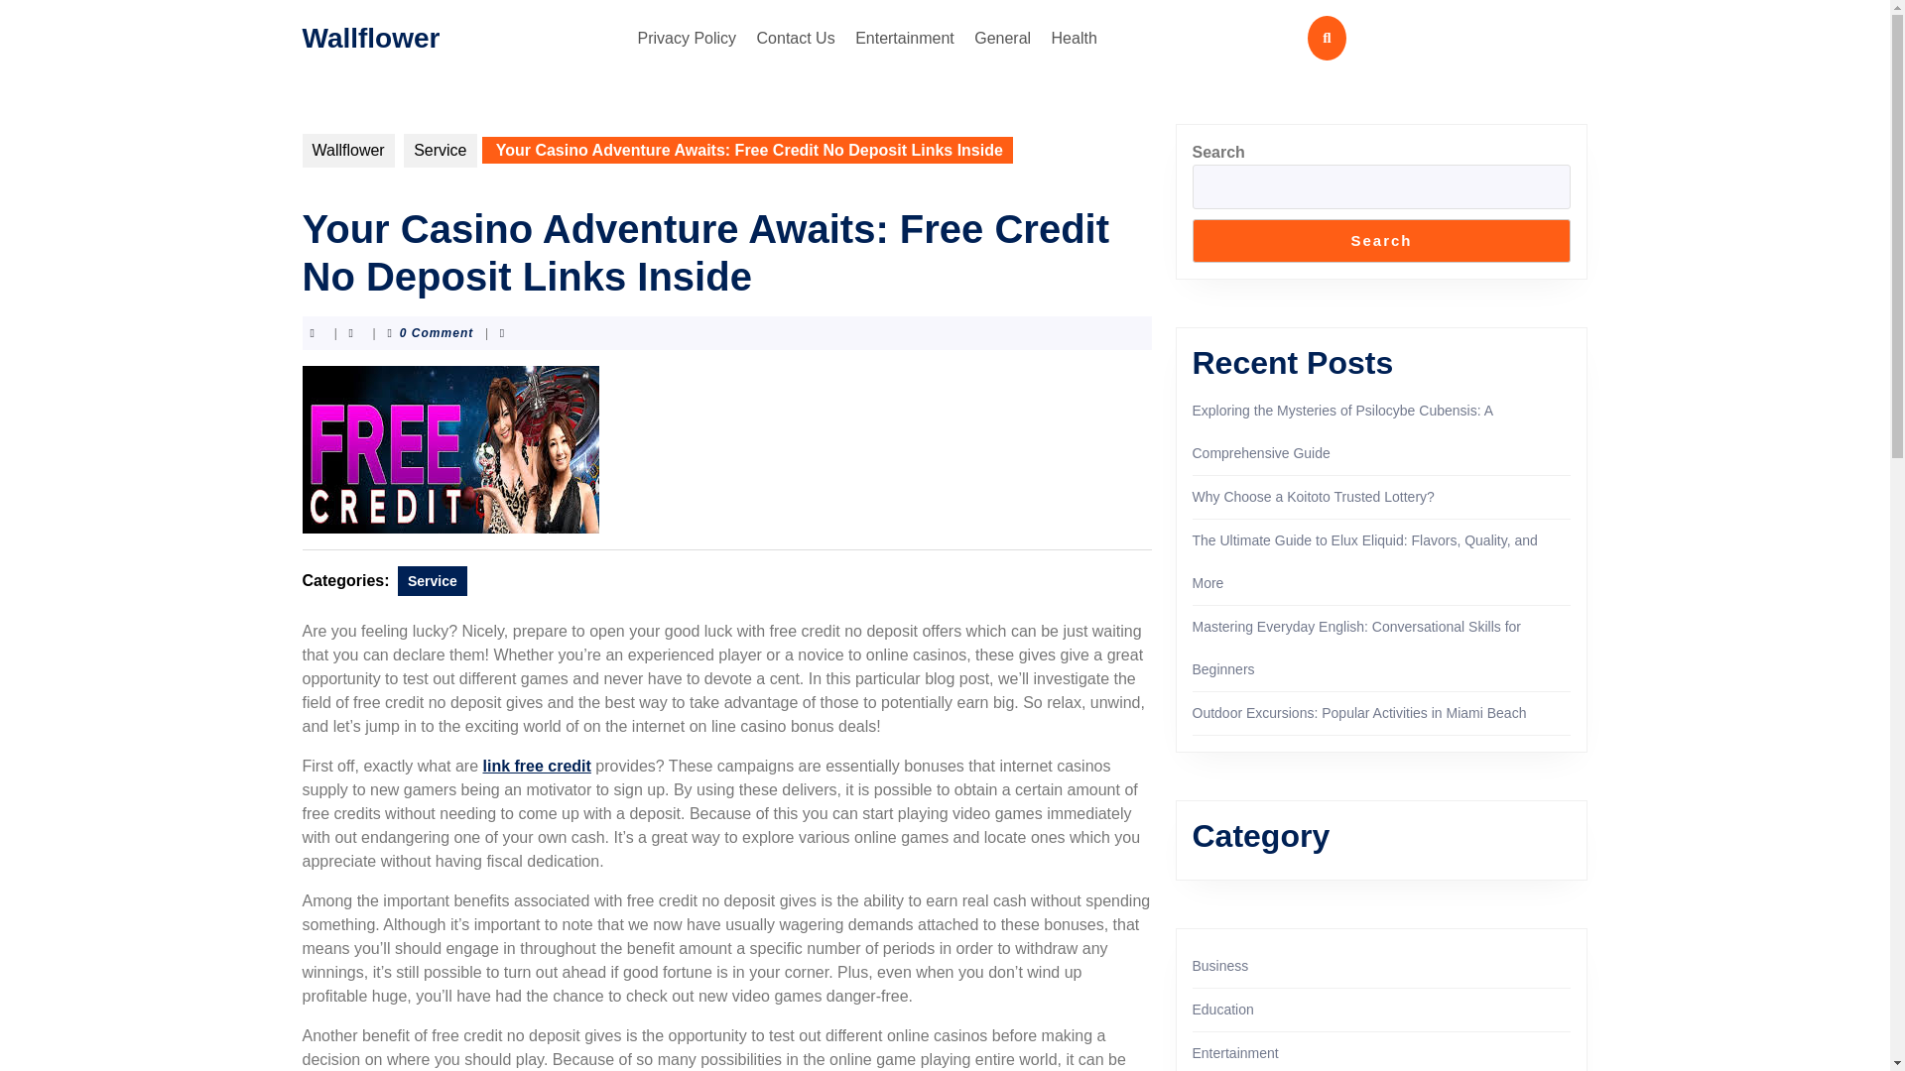 The height and width of the screenshot is (1071, 1905). Describe the element at coordinates (433, 581) in the screenshot. I see `Service` at that location.